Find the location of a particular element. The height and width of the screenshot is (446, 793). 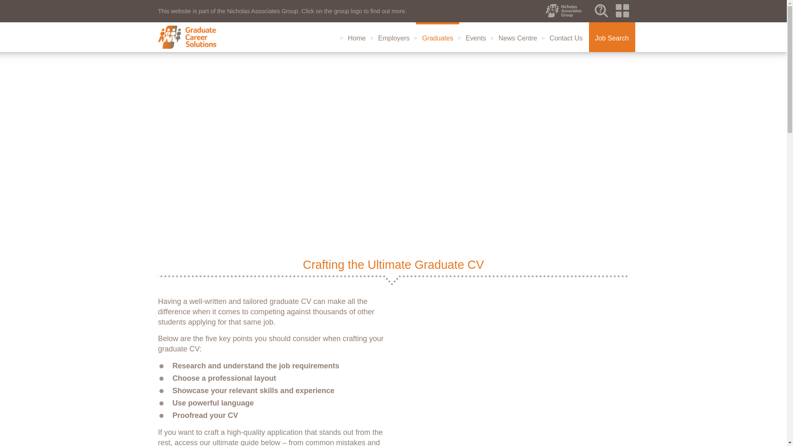

Employers is located at coordinates (394, 38).